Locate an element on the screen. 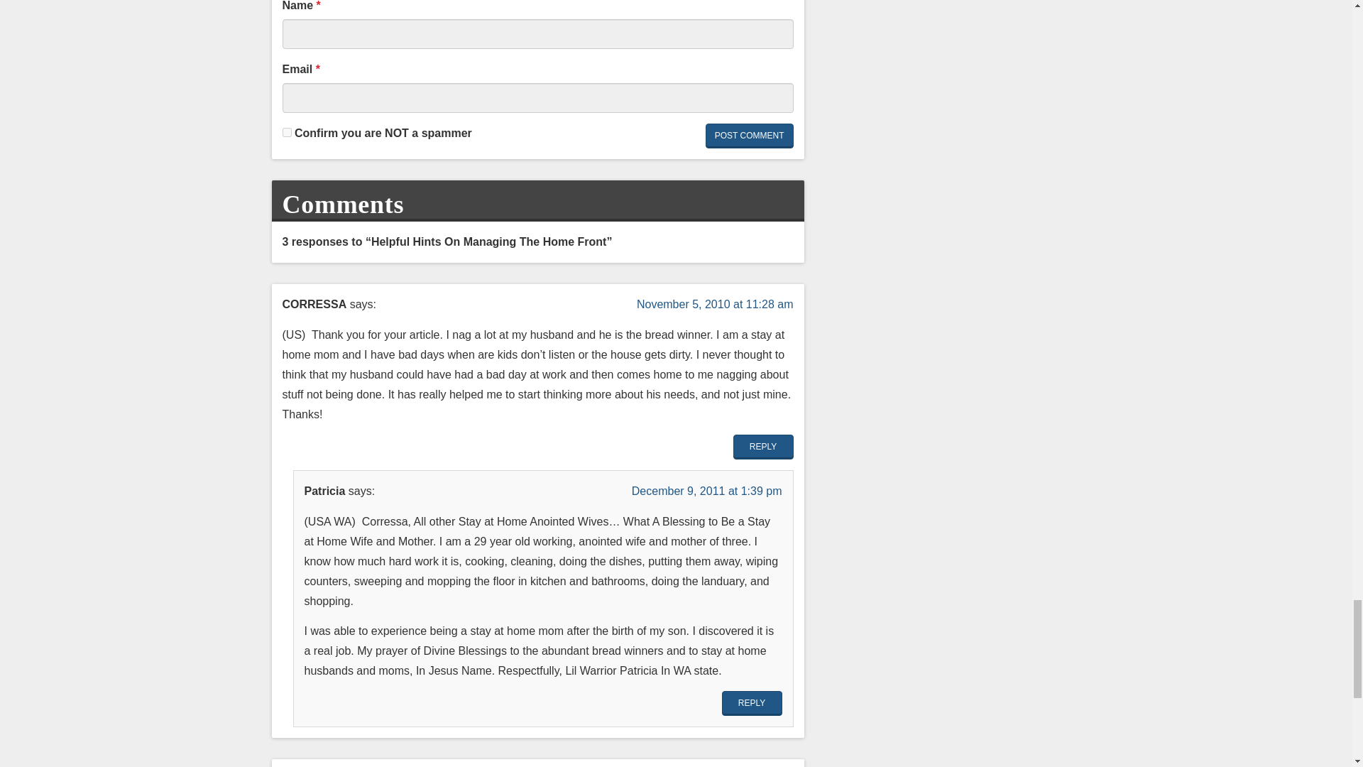 This screenshot has width=1363, height=767. Post Comment is located at coordinates (750, 136).